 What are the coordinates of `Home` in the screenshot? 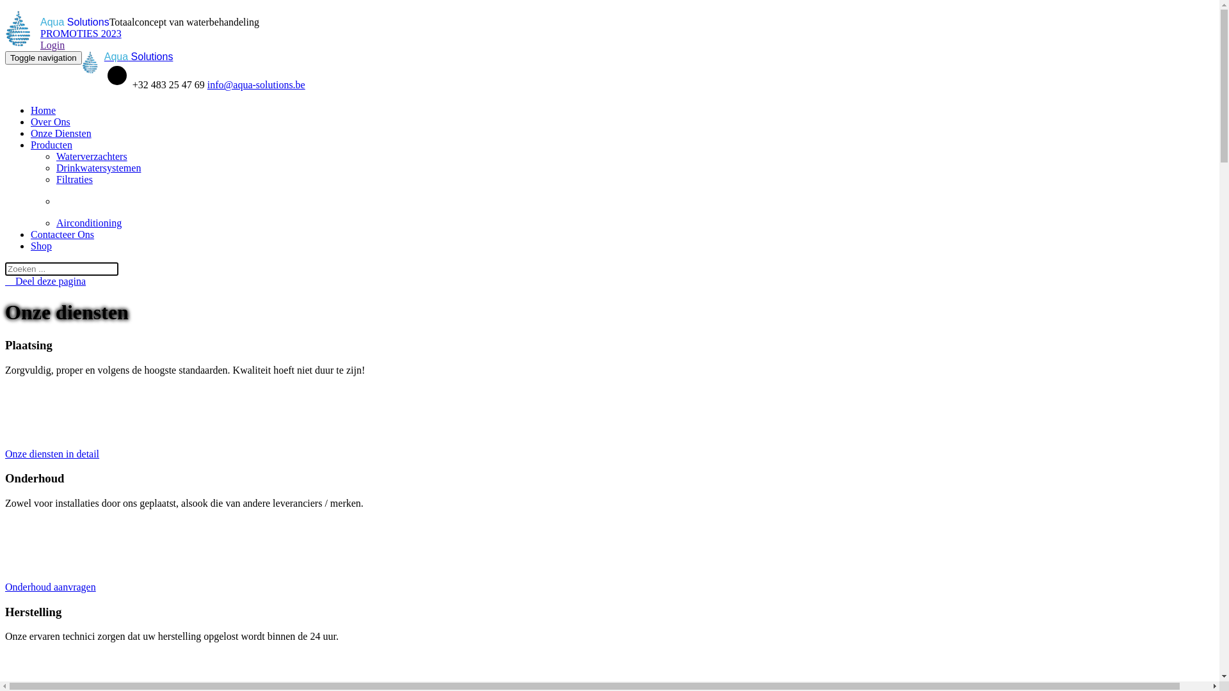 It's located at (44, 110).